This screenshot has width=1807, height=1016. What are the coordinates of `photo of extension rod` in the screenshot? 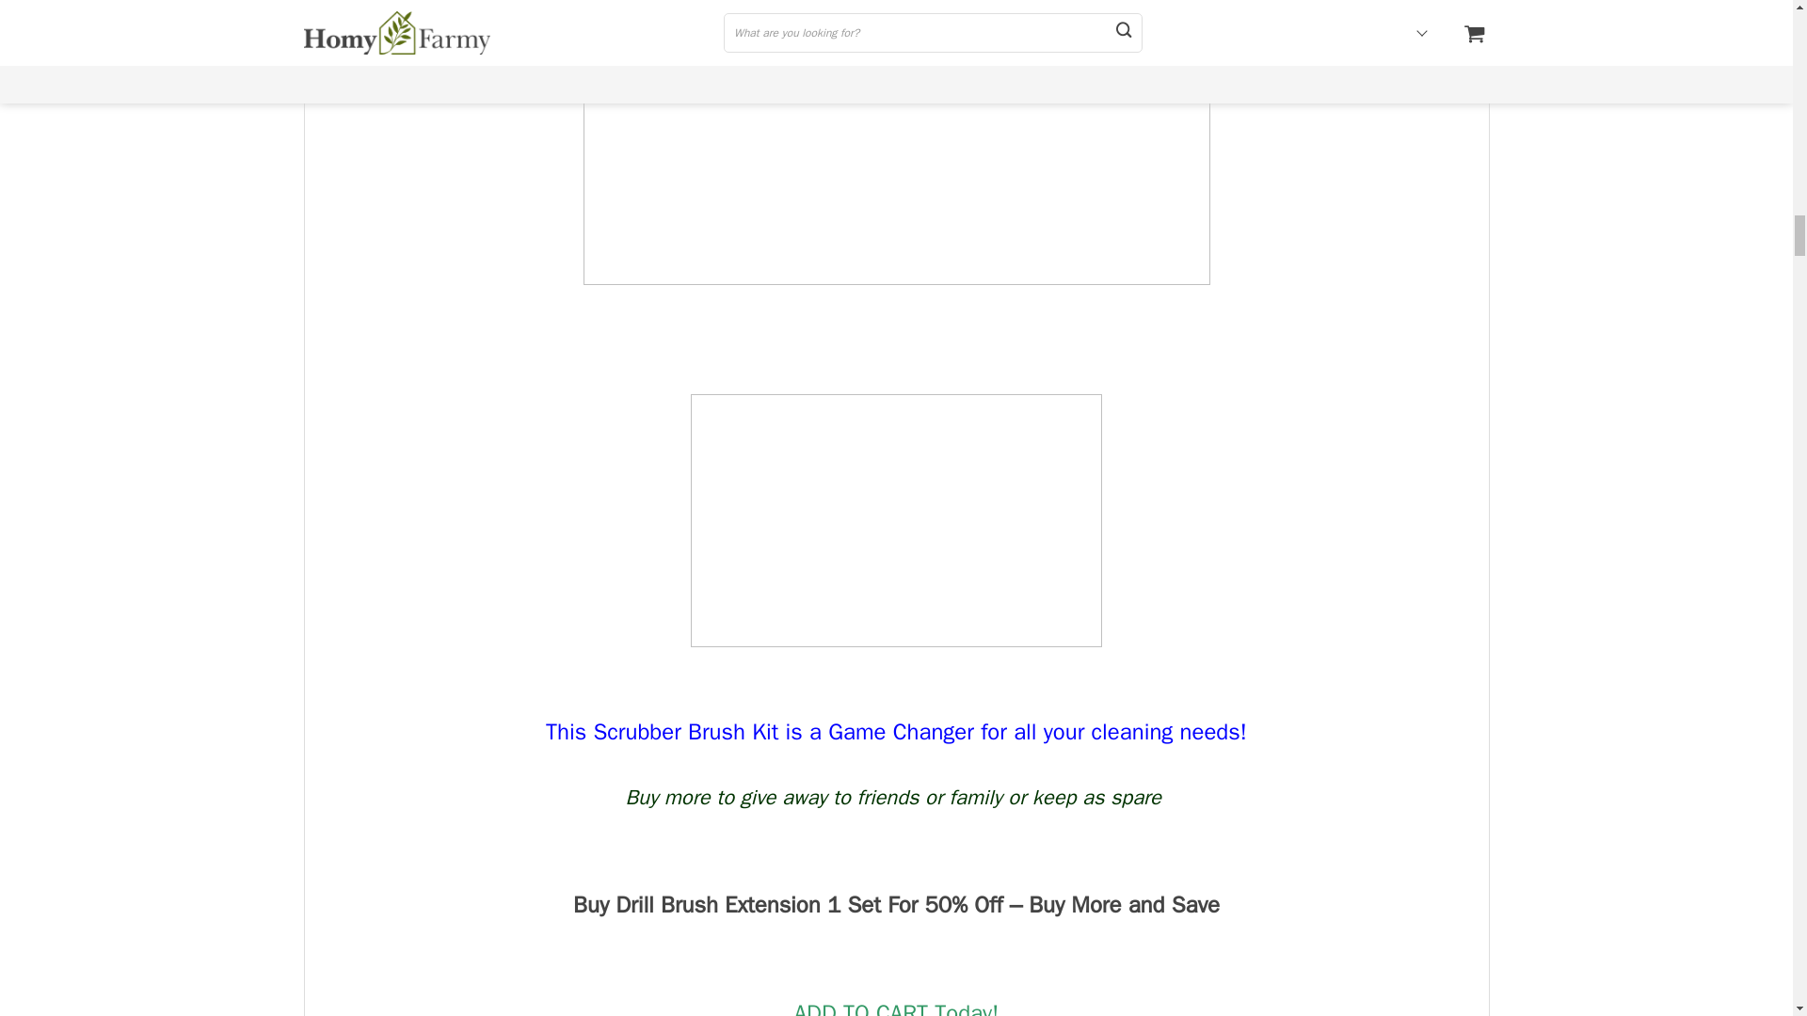 It's located at (897, 143).